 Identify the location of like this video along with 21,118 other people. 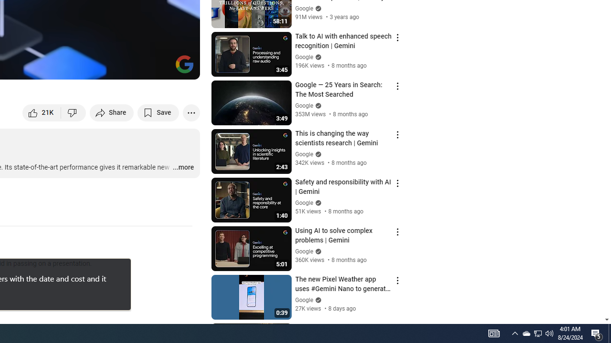
(42, 112).